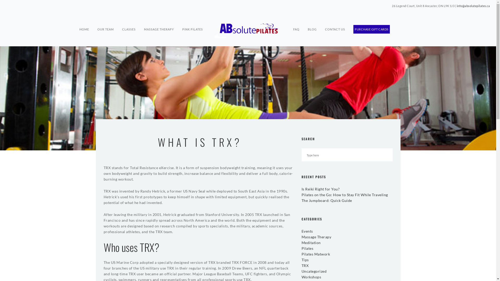 The image size is (500, 281). I want to click on BLOG, so click(312, 20).